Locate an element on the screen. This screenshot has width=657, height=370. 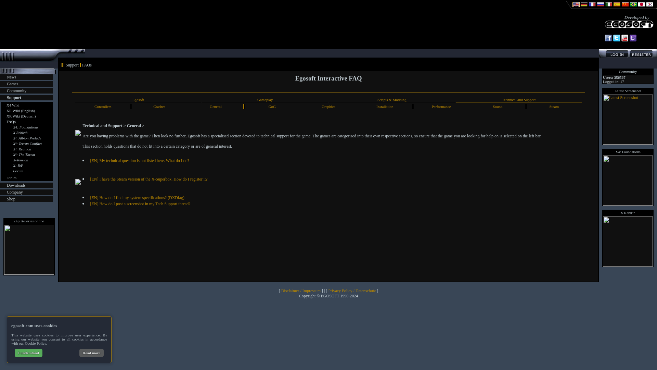
X-Tension is located at coordinates (21, 160).